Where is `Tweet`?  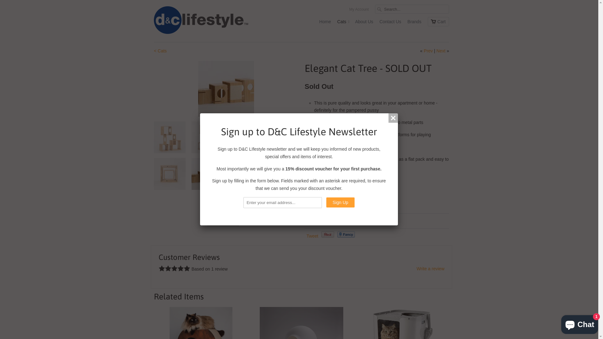 Tweet is located at coordinates (312, 236).